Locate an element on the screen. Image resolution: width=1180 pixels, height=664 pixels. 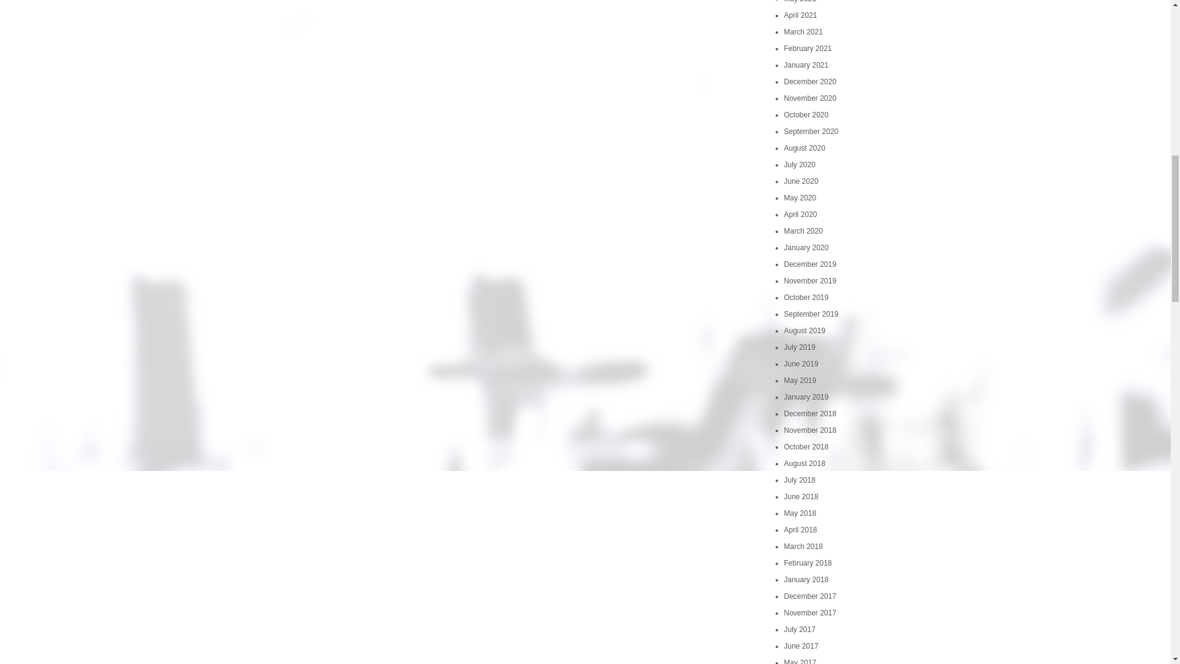
April 2020 is located at coordinates (801, 215).